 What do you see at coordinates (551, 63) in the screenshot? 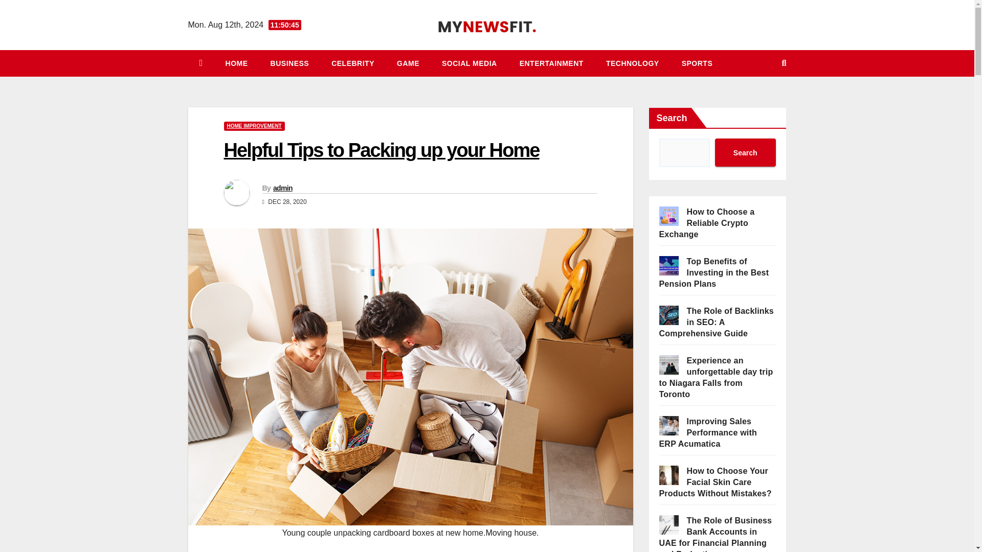
I see `Entertainment` at bounding box center [551, 63].